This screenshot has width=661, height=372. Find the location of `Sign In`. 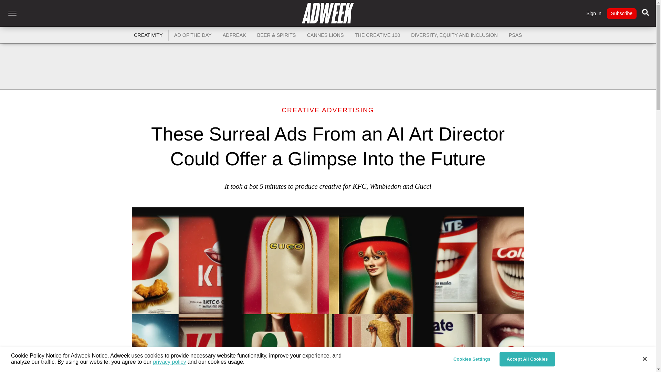

Sign In is located at coordinates (594, 13).